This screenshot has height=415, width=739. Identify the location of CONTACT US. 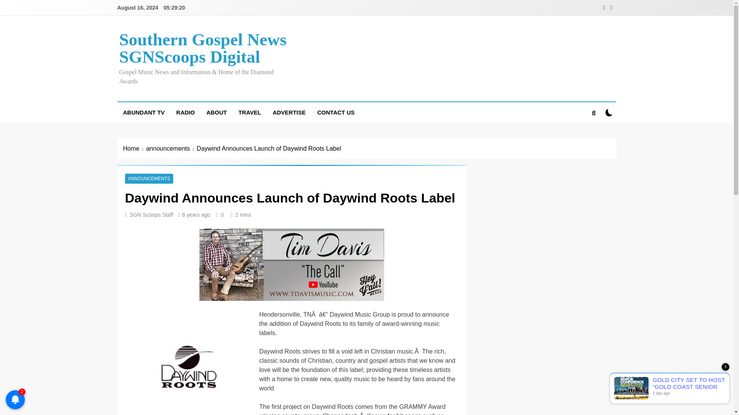
(336, 112).